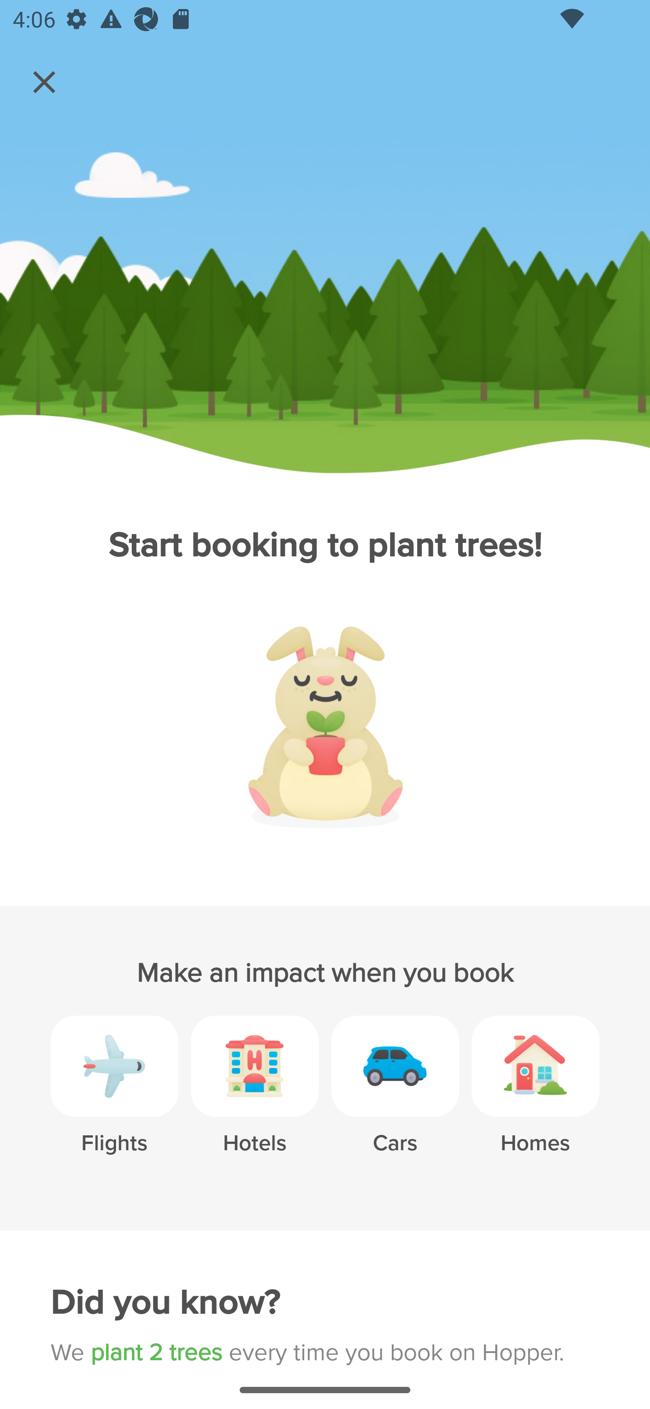 The width and height of the screenshot is (650, 1409). What do you see at coordinates (395, 1098) in the screenshot?
I see `Cars` at bounding box center [395, 1098].